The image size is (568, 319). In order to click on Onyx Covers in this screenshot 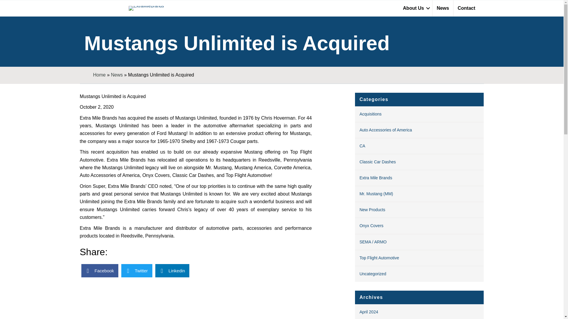, I will do `click(372, 226)`.